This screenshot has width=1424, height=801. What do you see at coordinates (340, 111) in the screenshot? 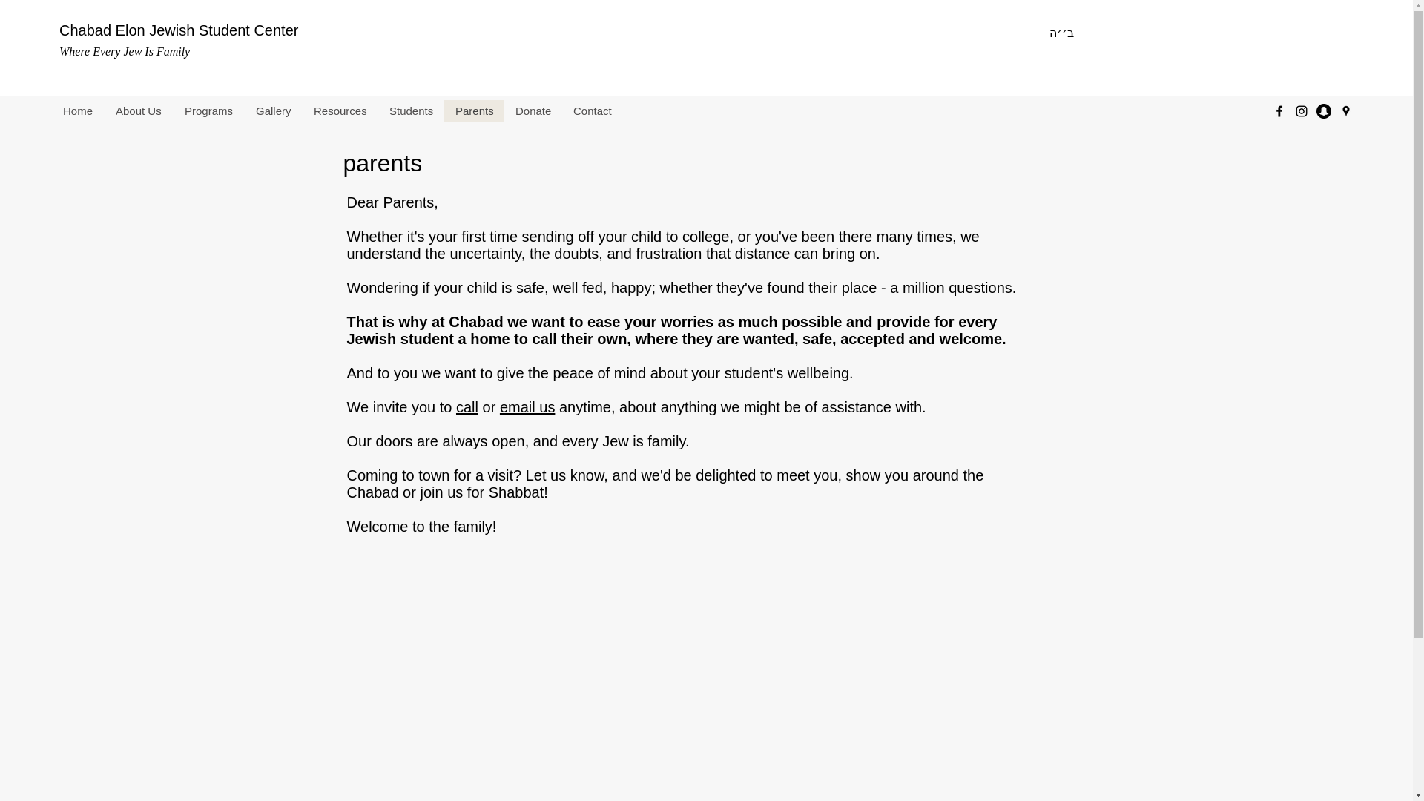
I see `Resources` at bounding box center [340, 111].